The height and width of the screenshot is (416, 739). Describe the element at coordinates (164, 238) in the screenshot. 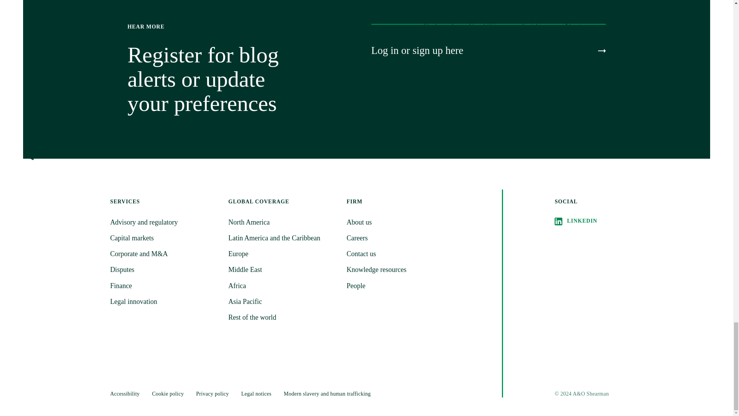

I see `Capital markets` at that location.